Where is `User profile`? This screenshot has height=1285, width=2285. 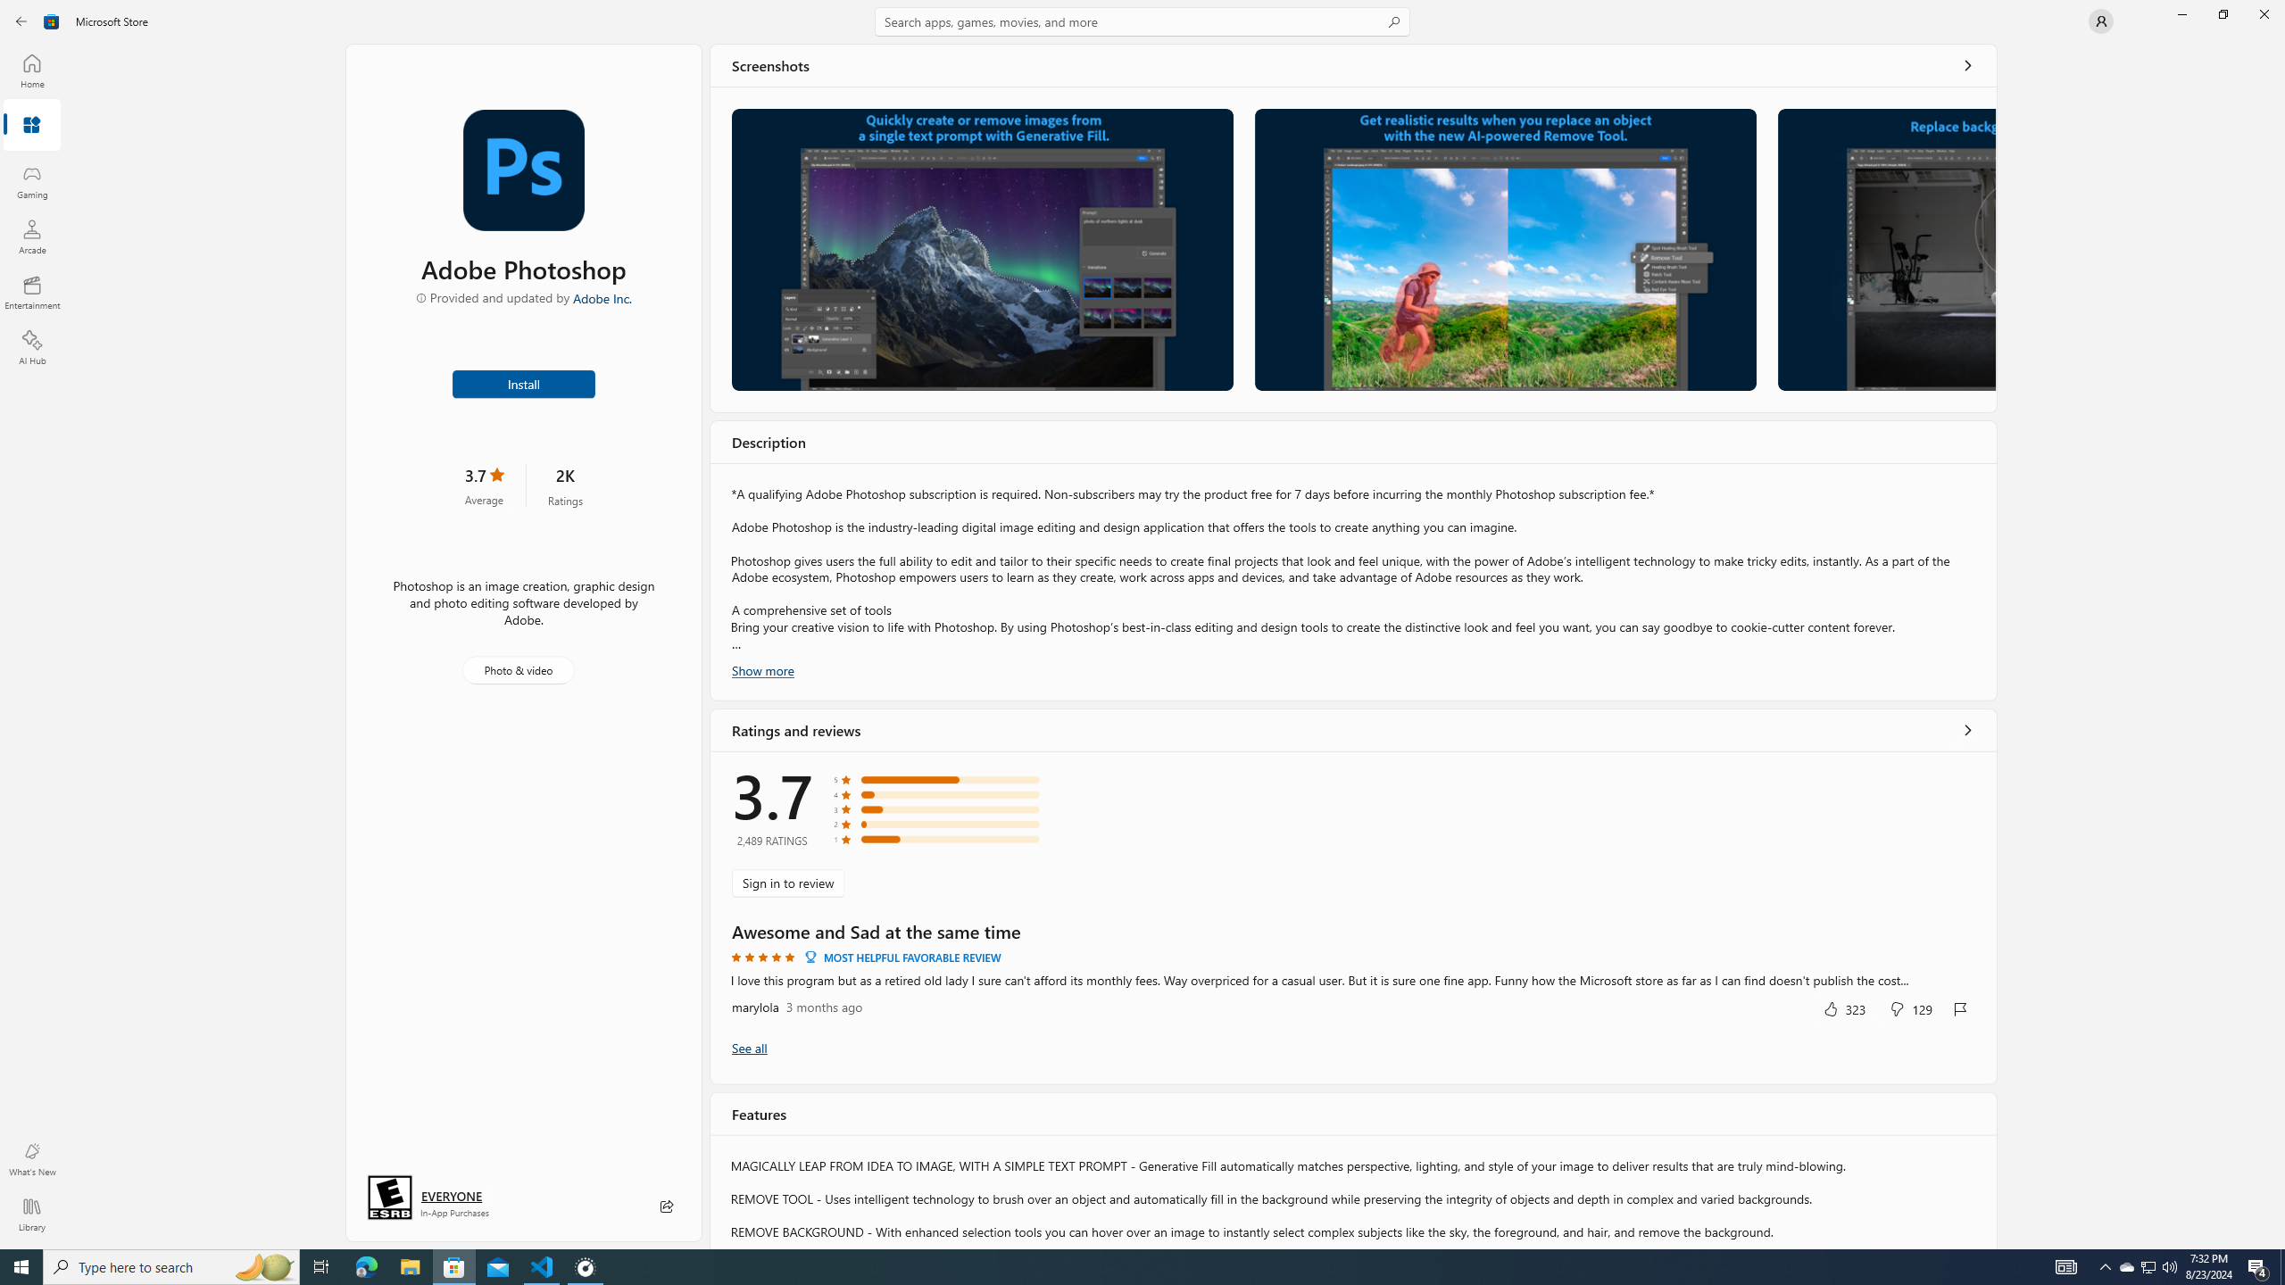
User profile is located at coordinates (2101, 21).